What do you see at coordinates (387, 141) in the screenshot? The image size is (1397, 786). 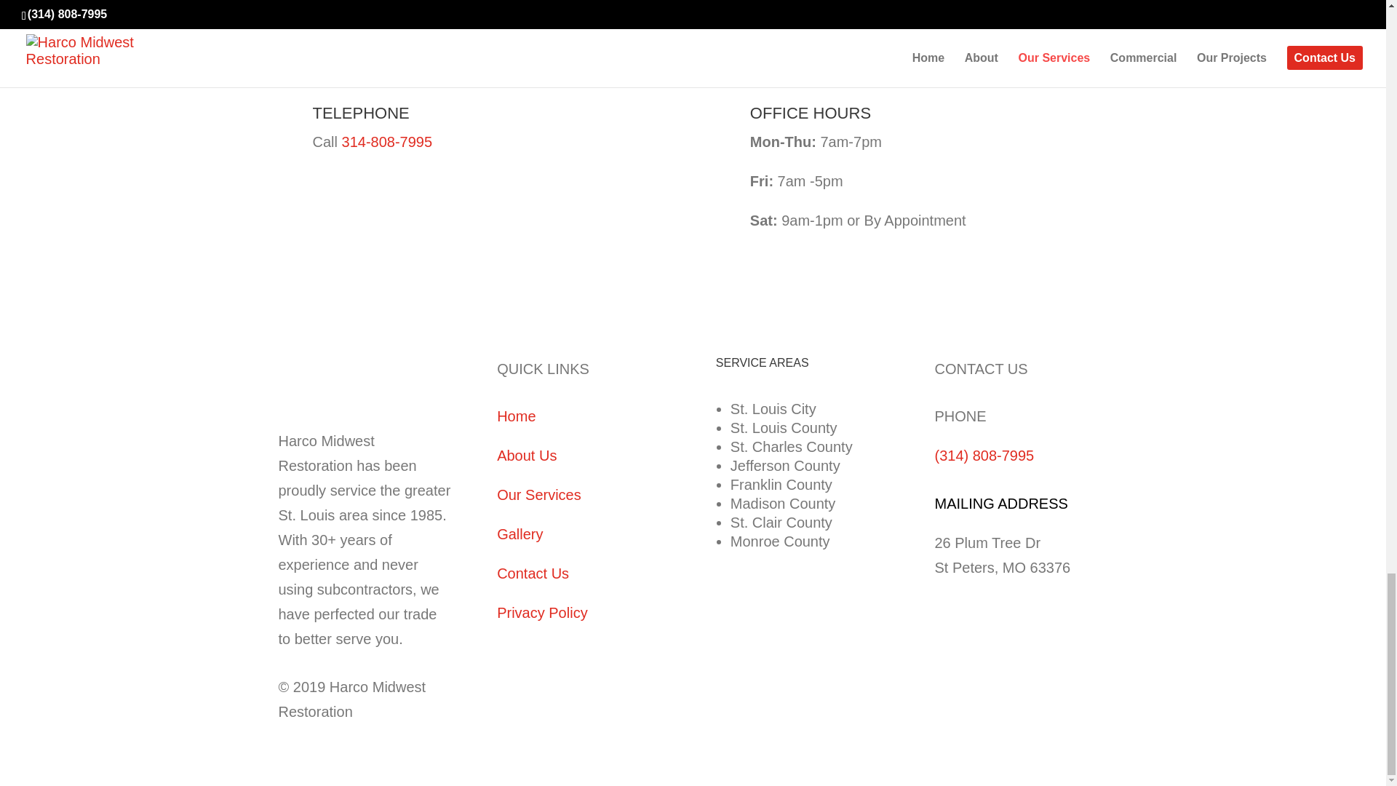 I see `Phone` at bounding box center [387, 141].